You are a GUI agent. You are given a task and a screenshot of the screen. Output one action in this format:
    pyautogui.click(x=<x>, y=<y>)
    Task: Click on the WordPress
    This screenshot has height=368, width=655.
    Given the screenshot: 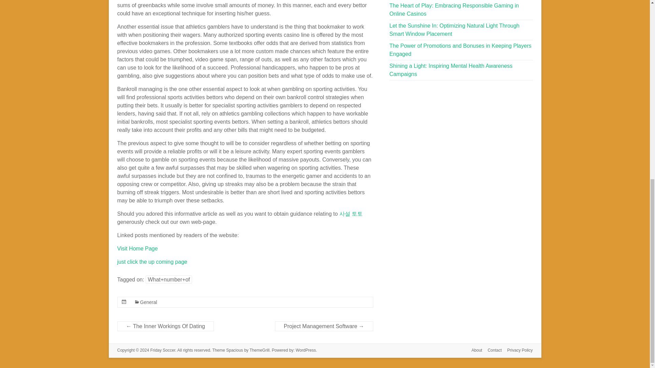 What is the action you would take?
    pyautogui.click(x=306, y=350)
    